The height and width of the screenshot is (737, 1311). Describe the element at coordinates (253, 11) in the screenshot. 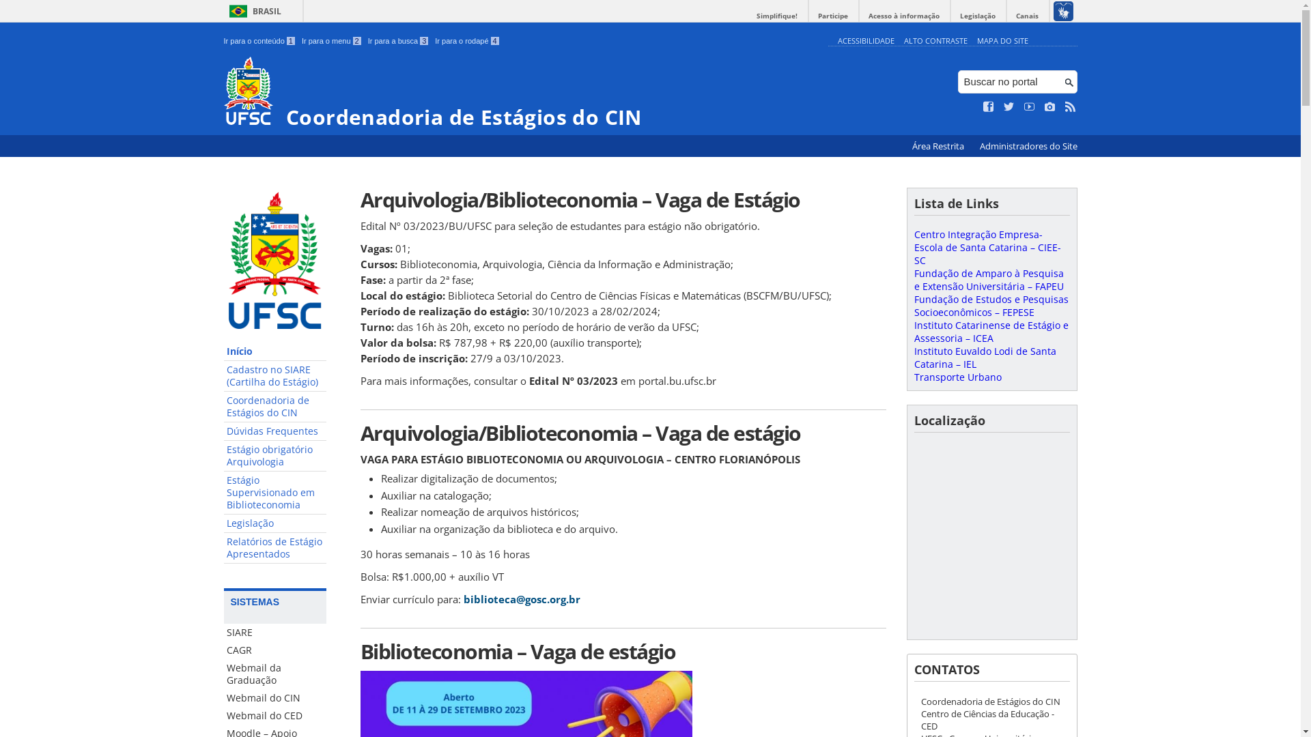

I see `BRASIL` at that location.